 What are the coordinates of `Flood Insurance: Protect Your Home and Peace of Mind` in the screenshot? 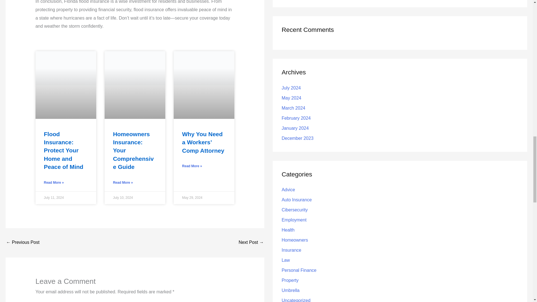 It's located at (63, 150).